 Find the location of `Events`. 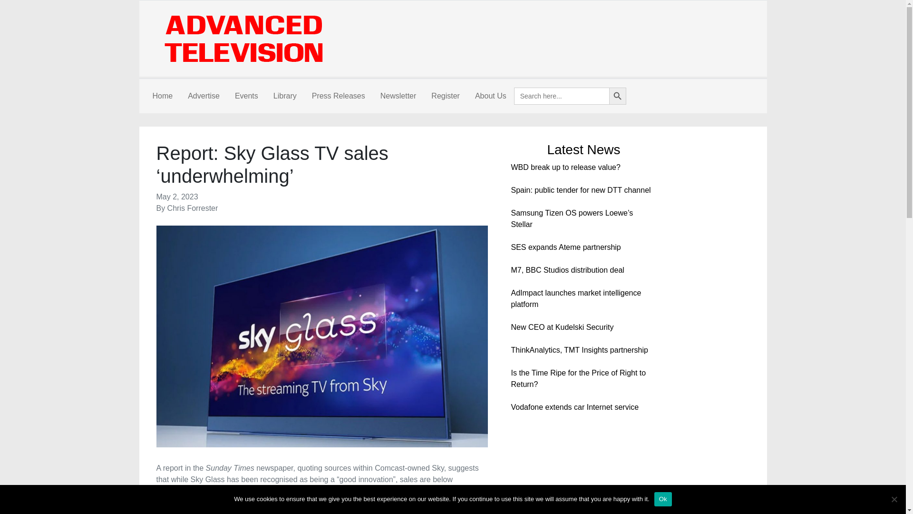

Events is located at coordinates (246, 96).